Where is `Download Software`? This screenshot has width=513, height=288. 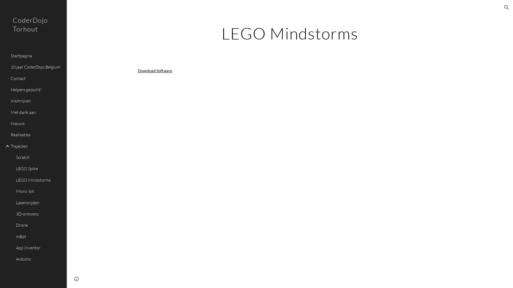 Download Software is located at coordinates (155, 71).